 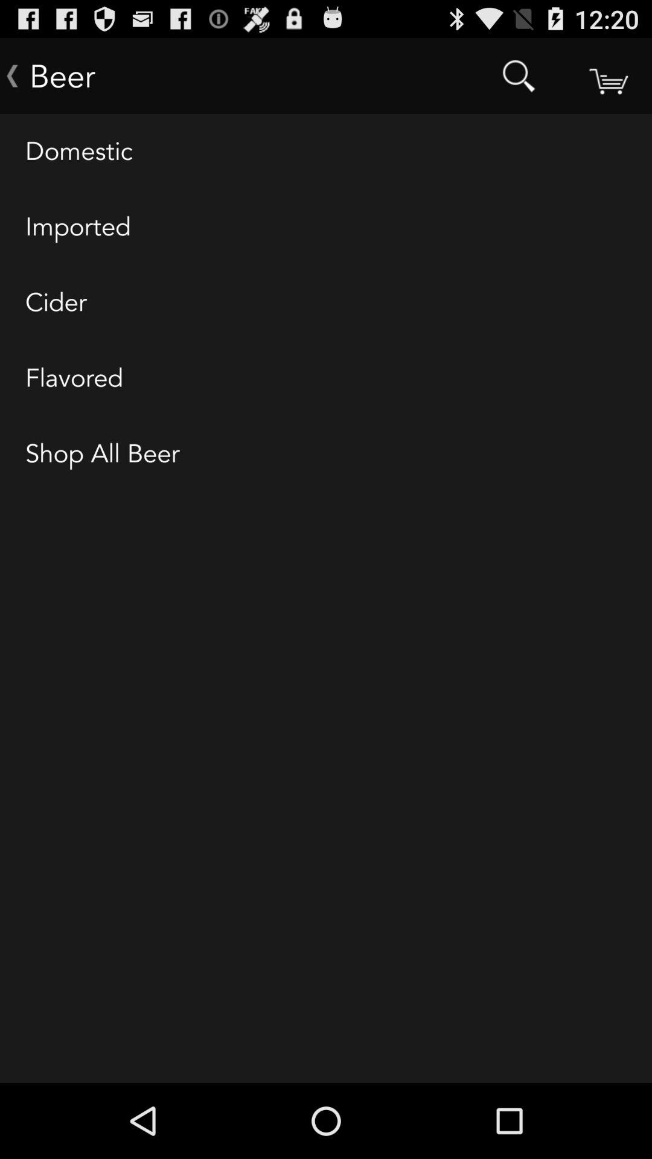 What do you see at coordinates (326, 378) in the screenshot?
I see `turn off flavored item` at bounding box center [326, 378].